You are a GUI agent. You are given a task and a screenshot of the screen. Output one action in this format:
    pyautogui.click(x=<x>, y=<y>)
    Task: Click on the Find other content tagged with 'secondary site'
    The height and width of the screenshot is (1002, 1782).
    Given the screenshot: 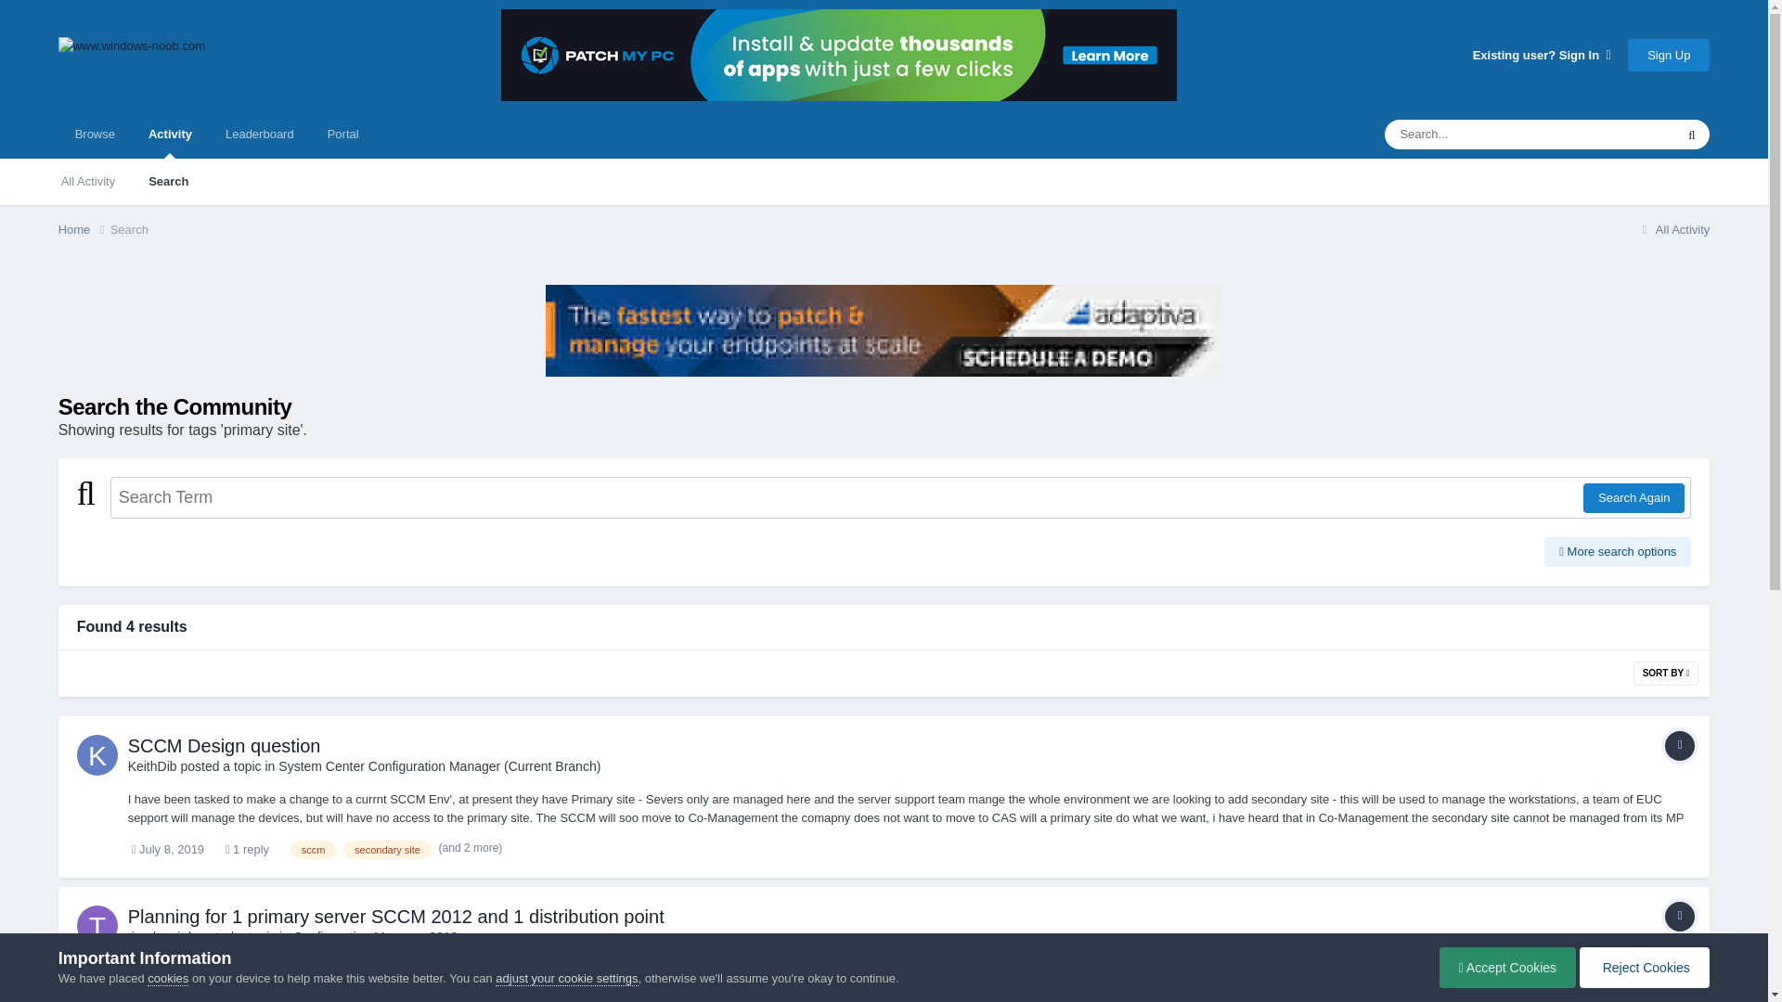 What is the action you would take?
    pyautogui.click(x=387, y=850)
    